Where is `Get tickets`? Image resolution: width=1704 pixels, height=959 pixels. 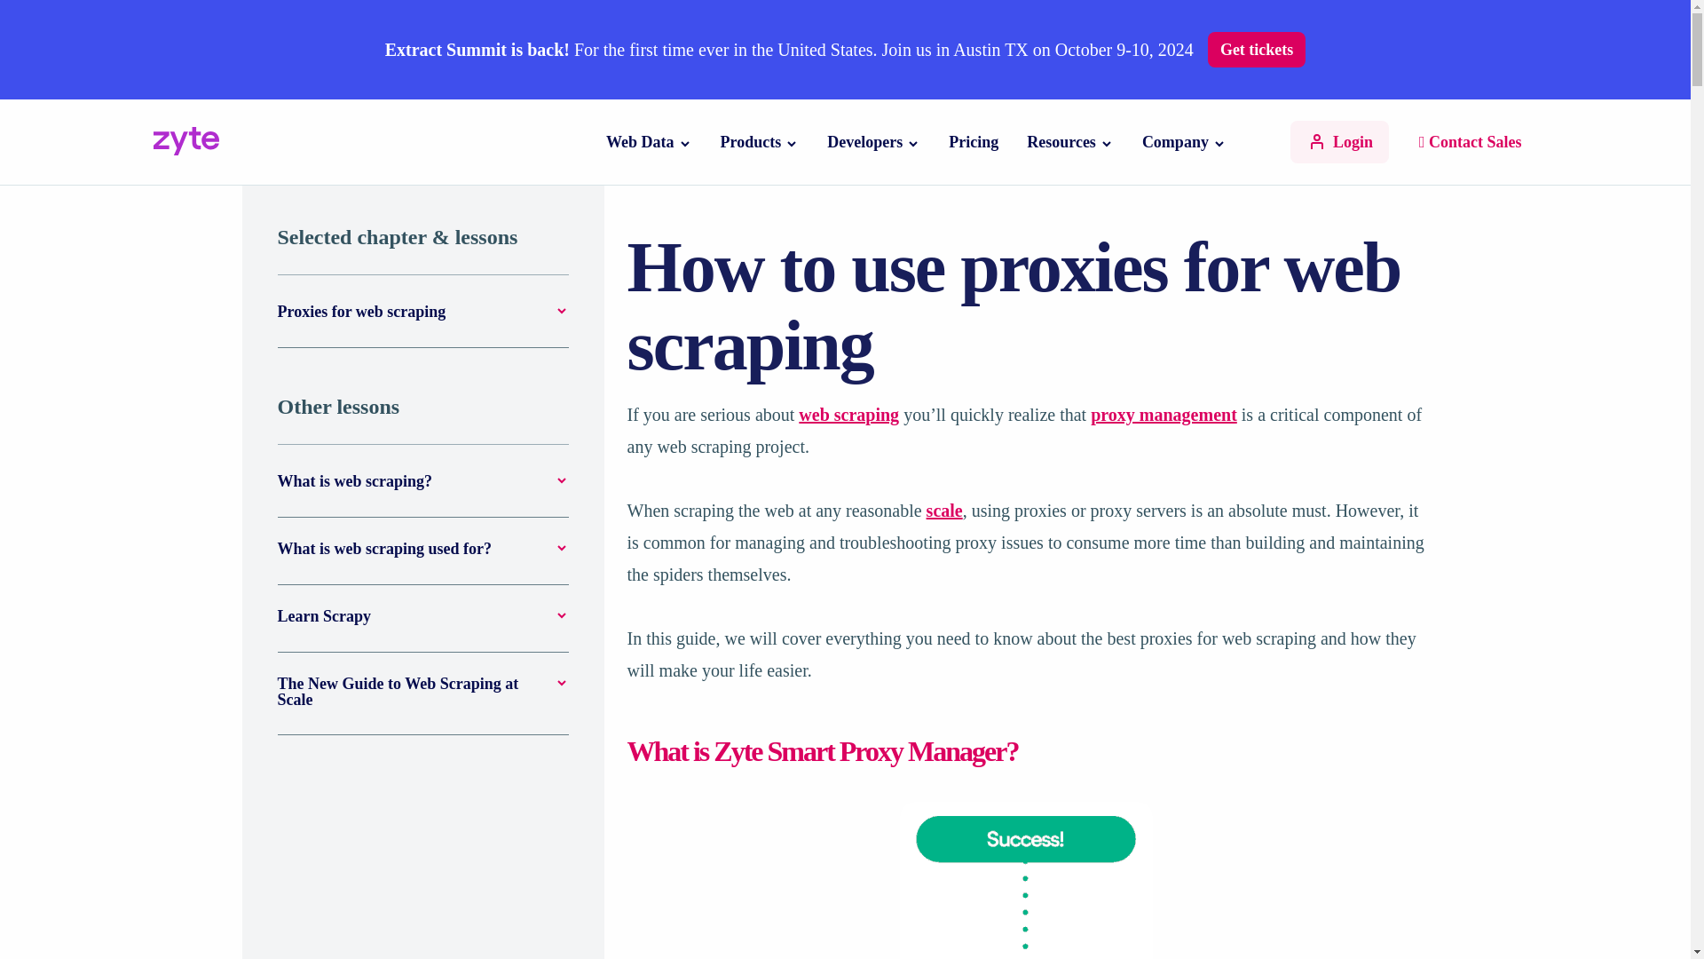
Get tickets is located at coordinates (1257, 49).